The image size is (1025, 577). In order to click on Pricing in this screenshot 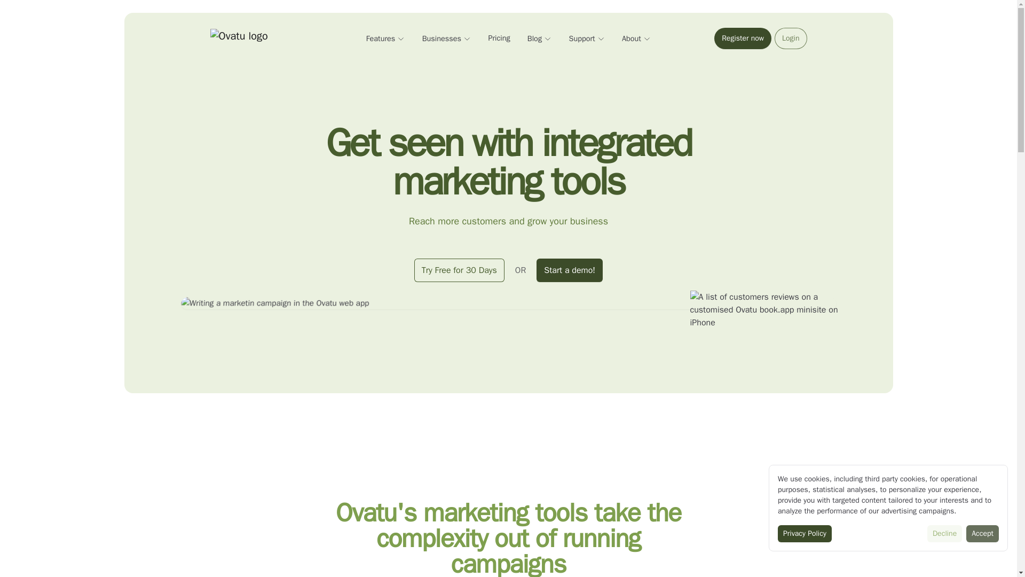, I will do `click(499, 38)`.